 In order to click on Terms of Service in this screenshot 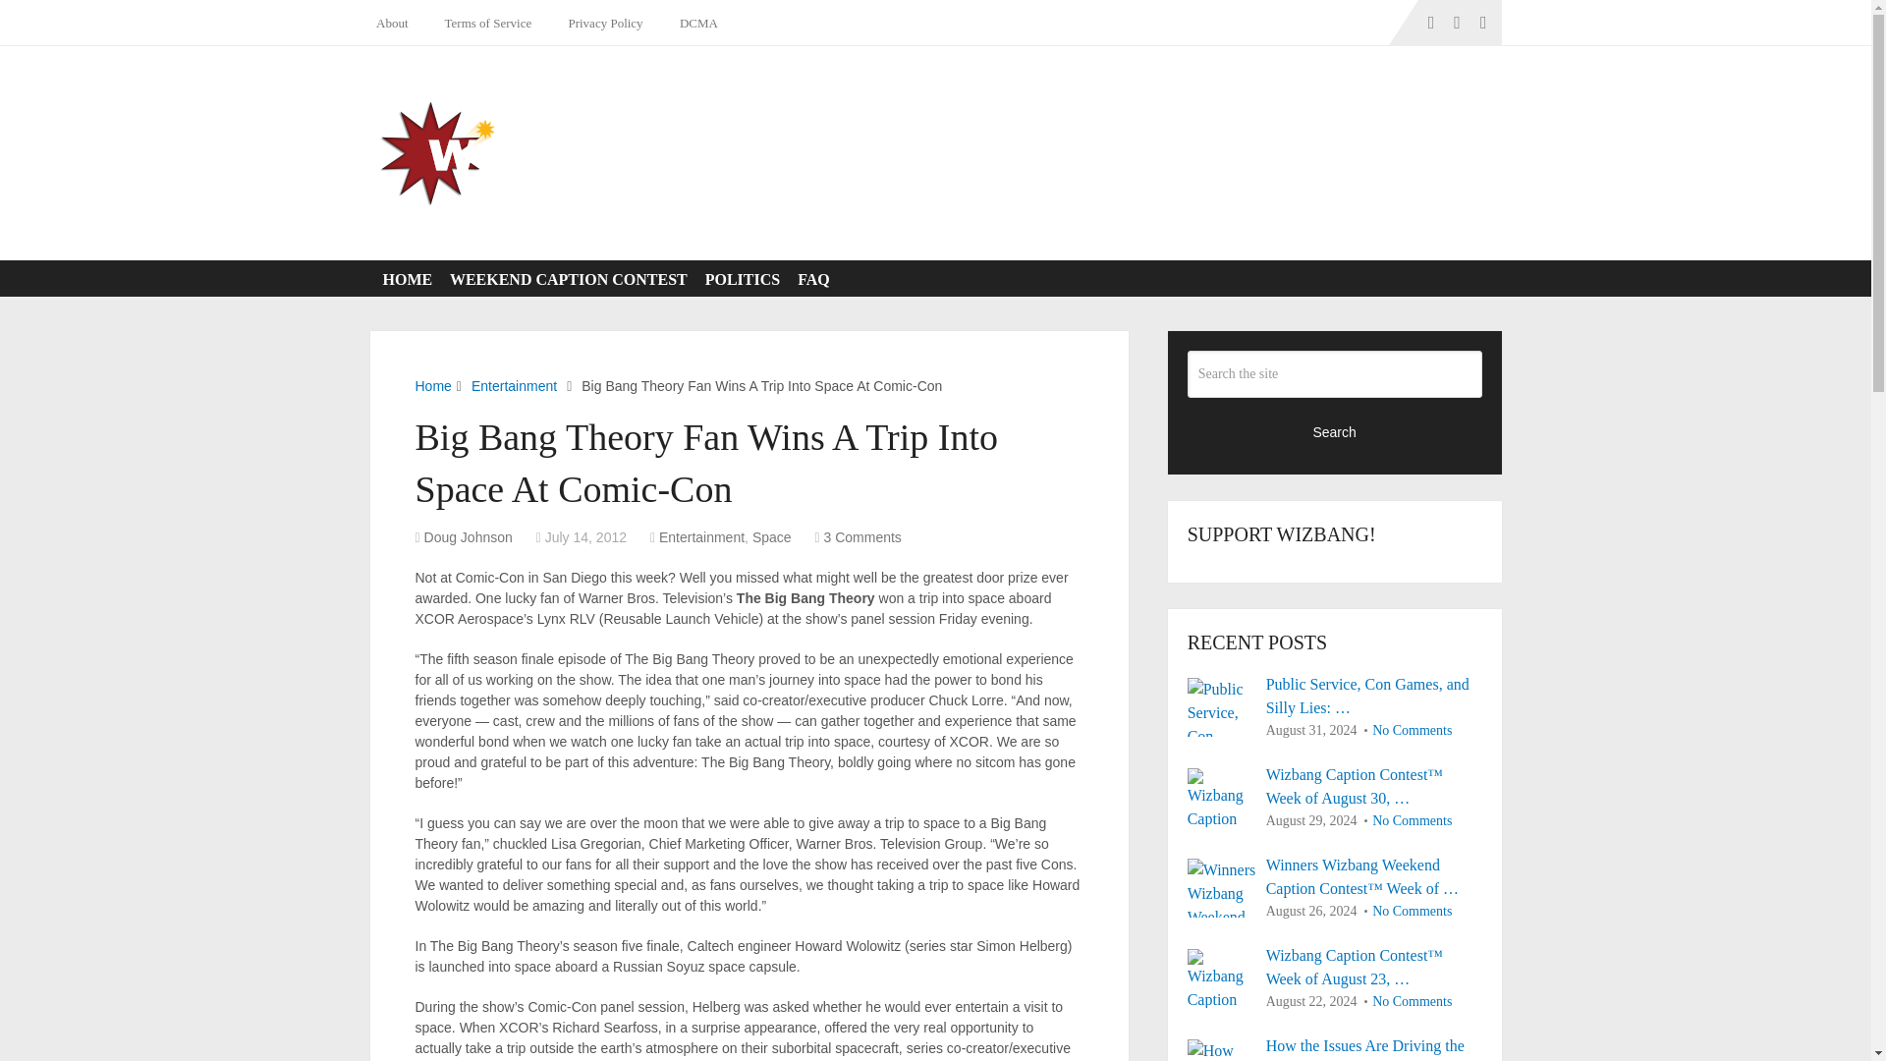, I will do `click(484, 23)`.